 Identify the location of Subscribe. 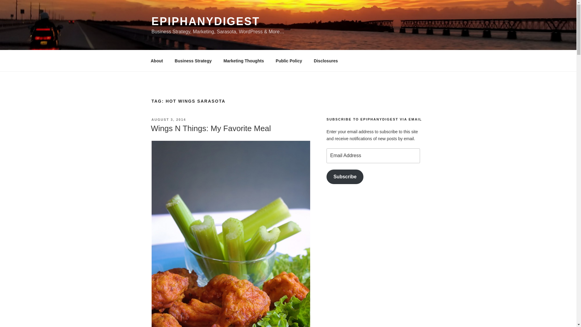
(345, 177).